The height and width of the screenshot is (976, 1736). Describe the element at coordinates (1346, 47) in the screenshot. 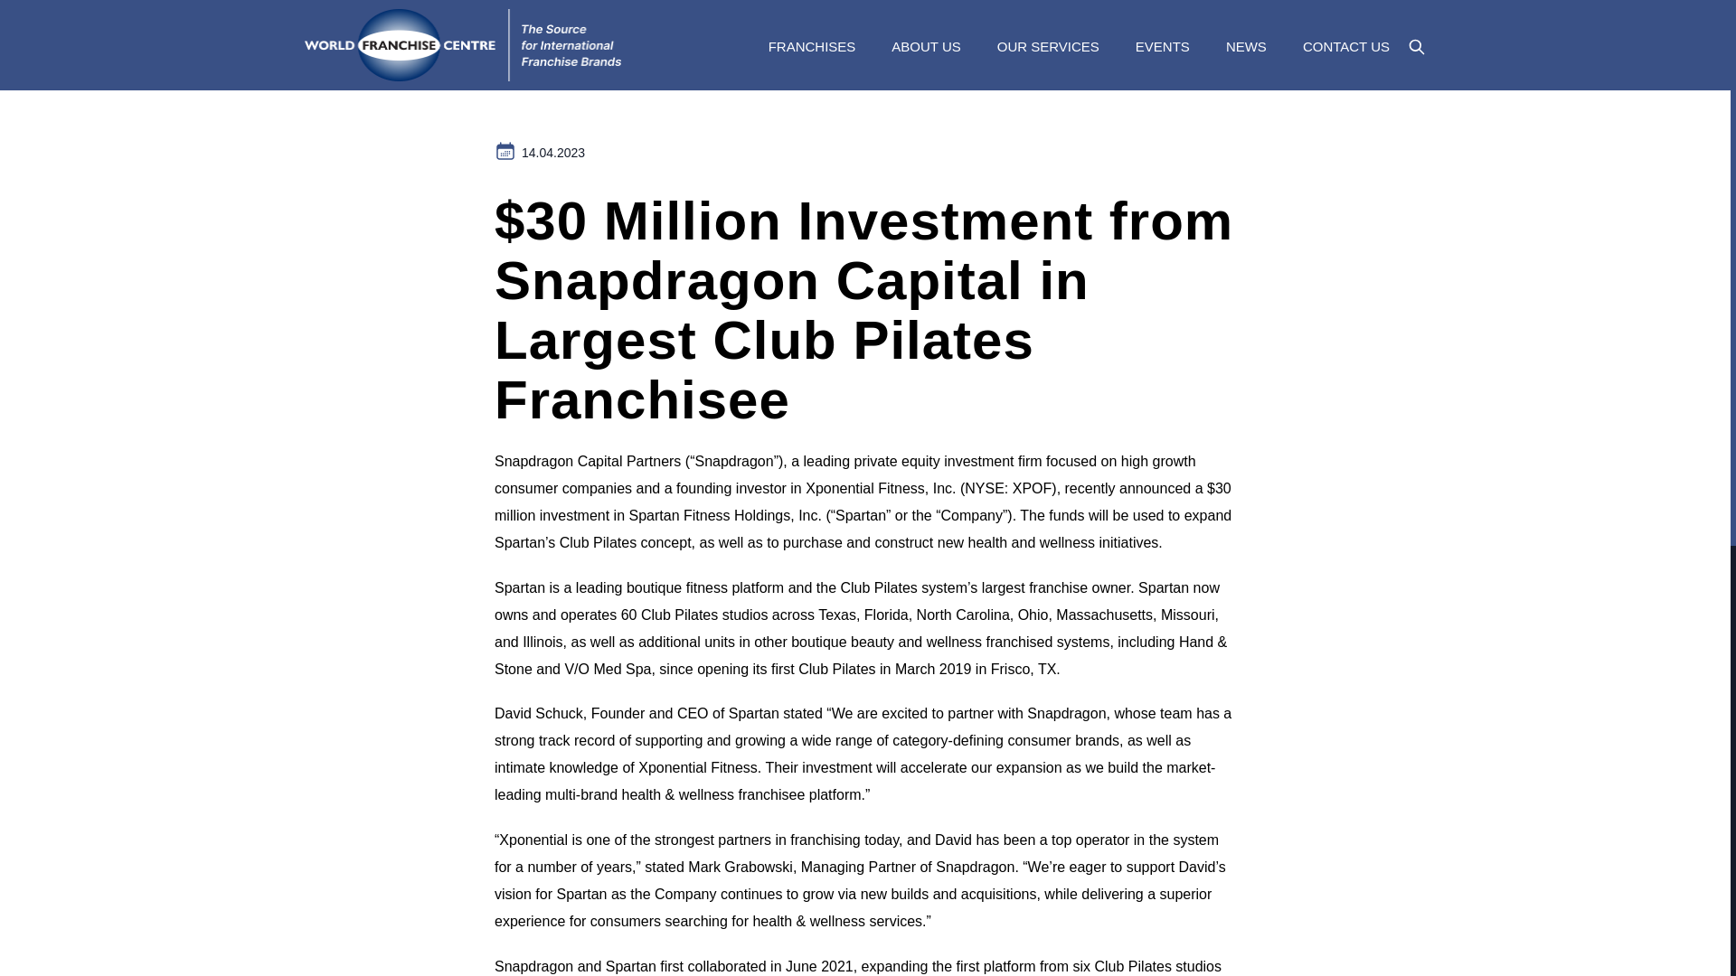

I see `CONTACT US` at that location.